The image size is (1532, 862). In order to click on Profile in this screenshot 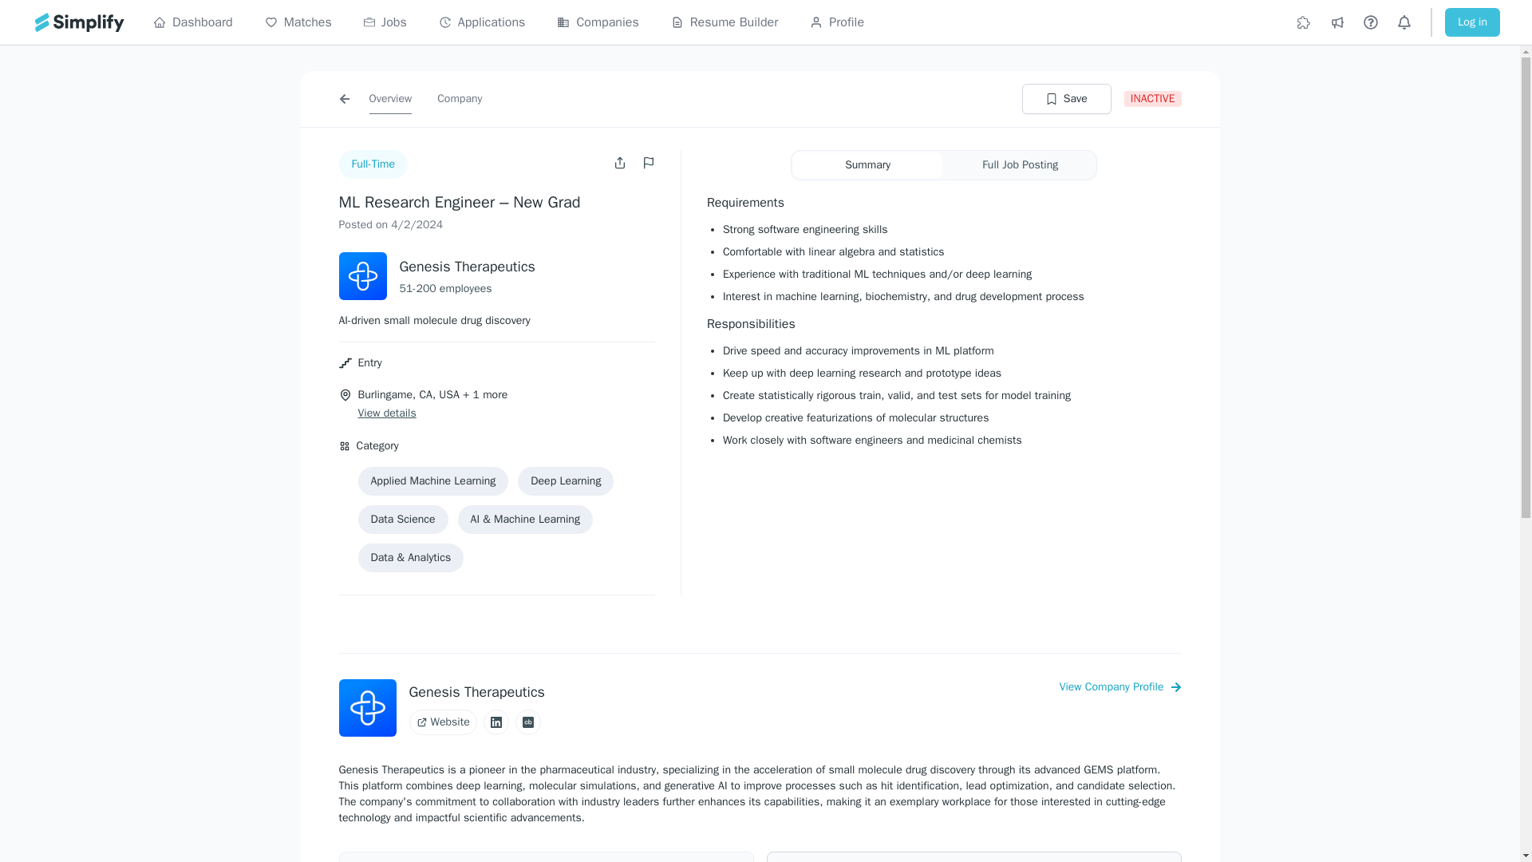, I will do `click(836, 22)`.